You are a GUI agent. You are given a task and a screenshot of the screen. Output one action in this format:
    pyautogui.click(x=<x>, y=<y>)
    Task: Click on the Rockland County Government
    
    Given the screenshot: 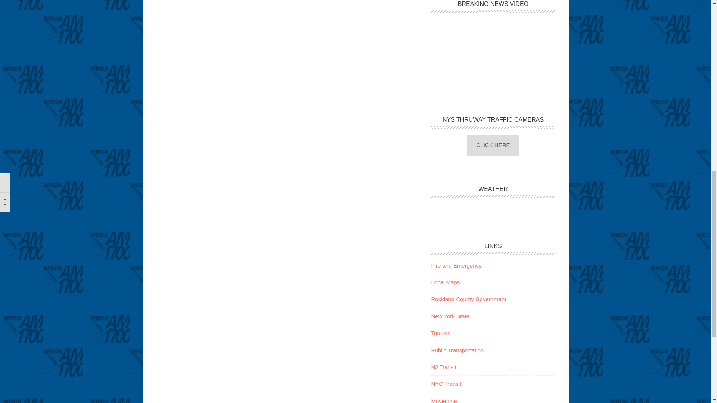 What is the action you would take?
    pyautogui.click(x=468, y=299)
    